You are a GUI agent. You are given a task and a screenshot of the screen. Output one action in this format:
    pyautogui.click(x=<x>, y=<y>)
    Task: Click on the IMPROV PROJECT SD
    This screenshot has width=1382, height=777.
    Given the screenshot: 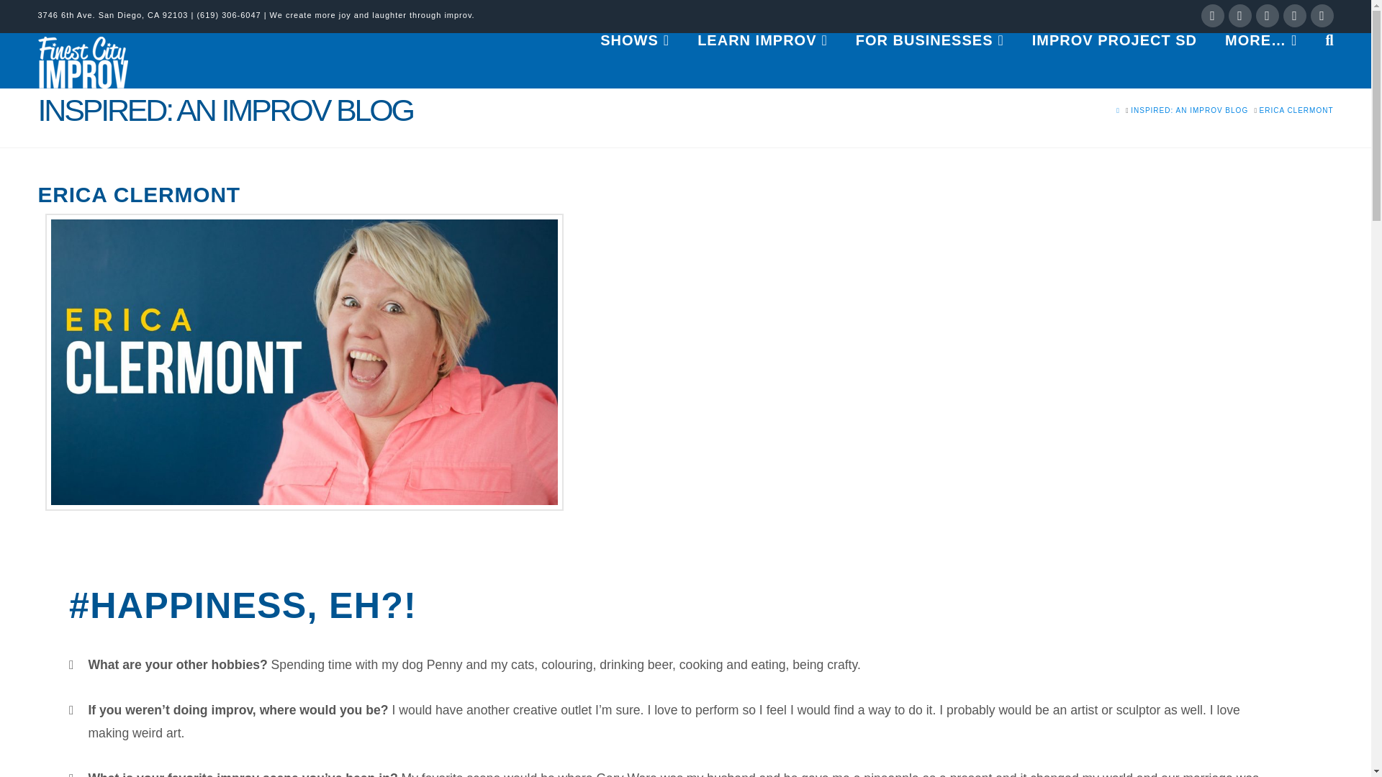 What is the action you would take?
    pyautogui.click(x=1114, y=53)
    